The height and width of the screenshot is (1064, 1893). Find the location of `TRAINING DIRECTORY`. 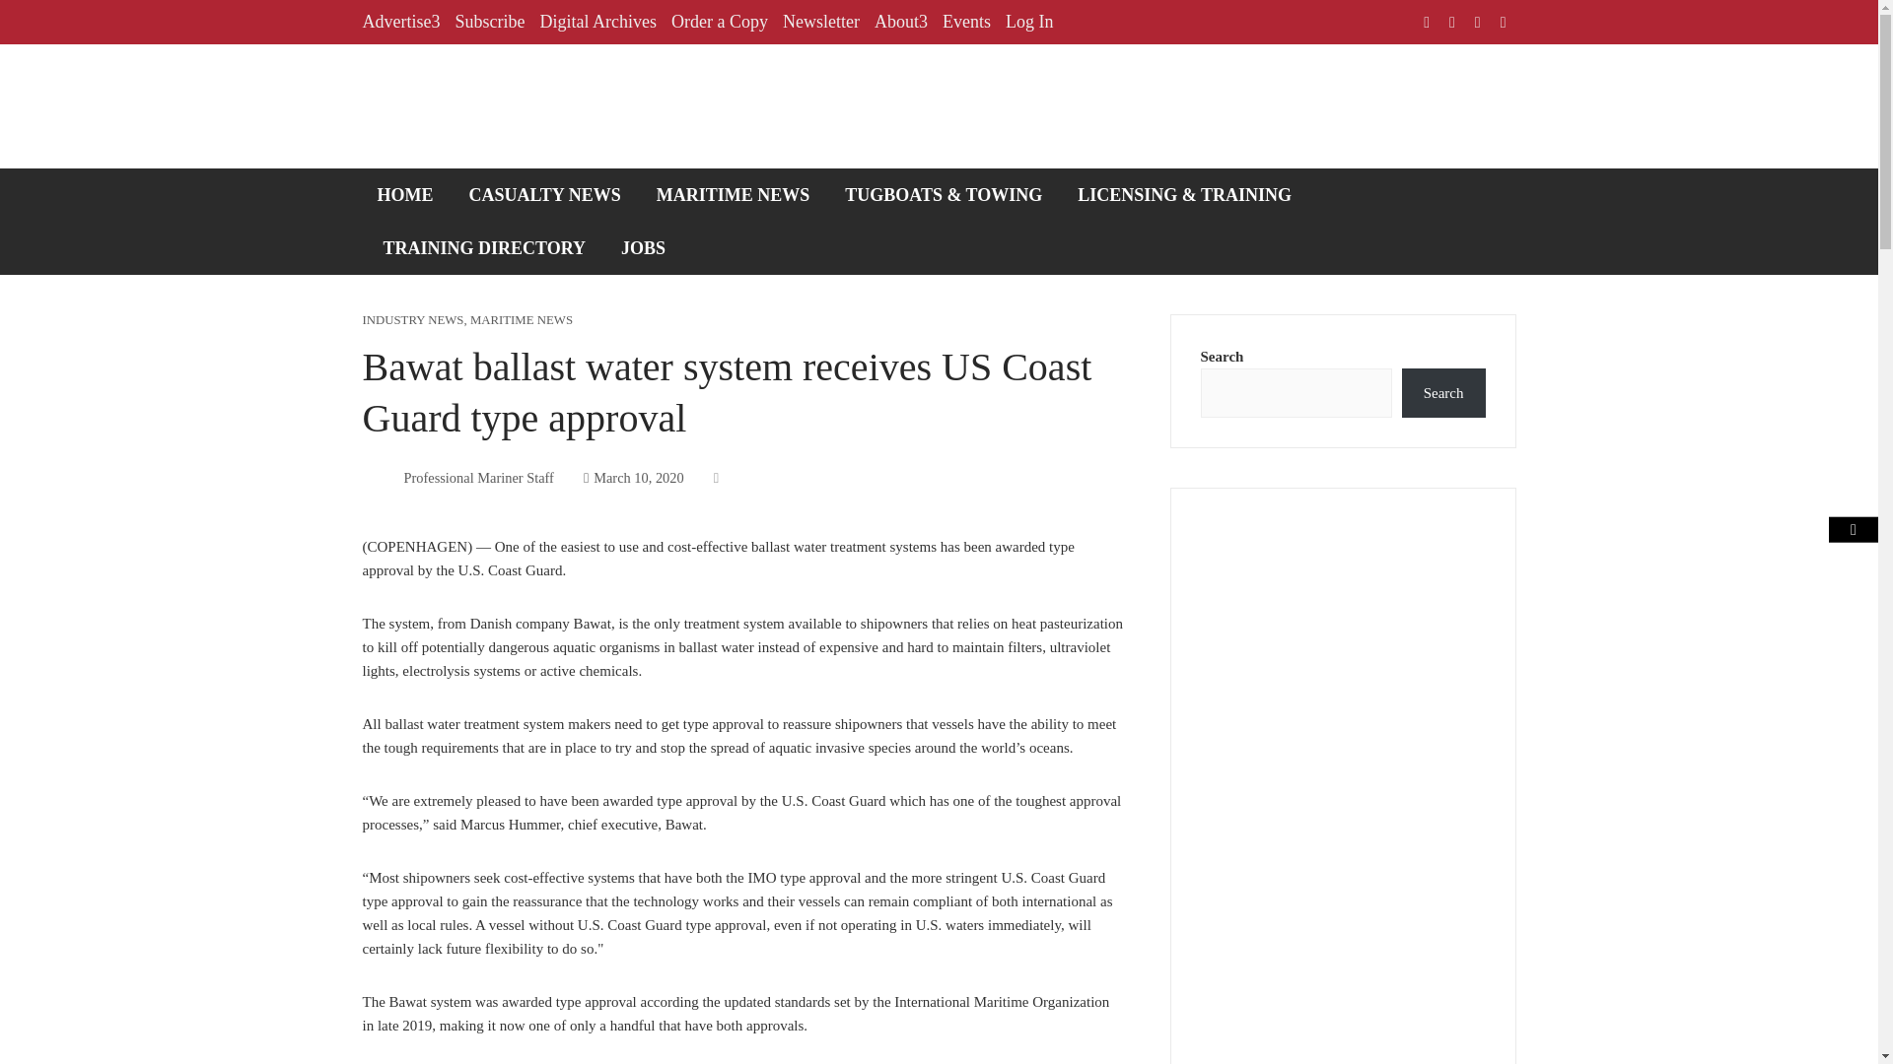

TRAINING DIRECTORY is located at coordinates (485, 247).